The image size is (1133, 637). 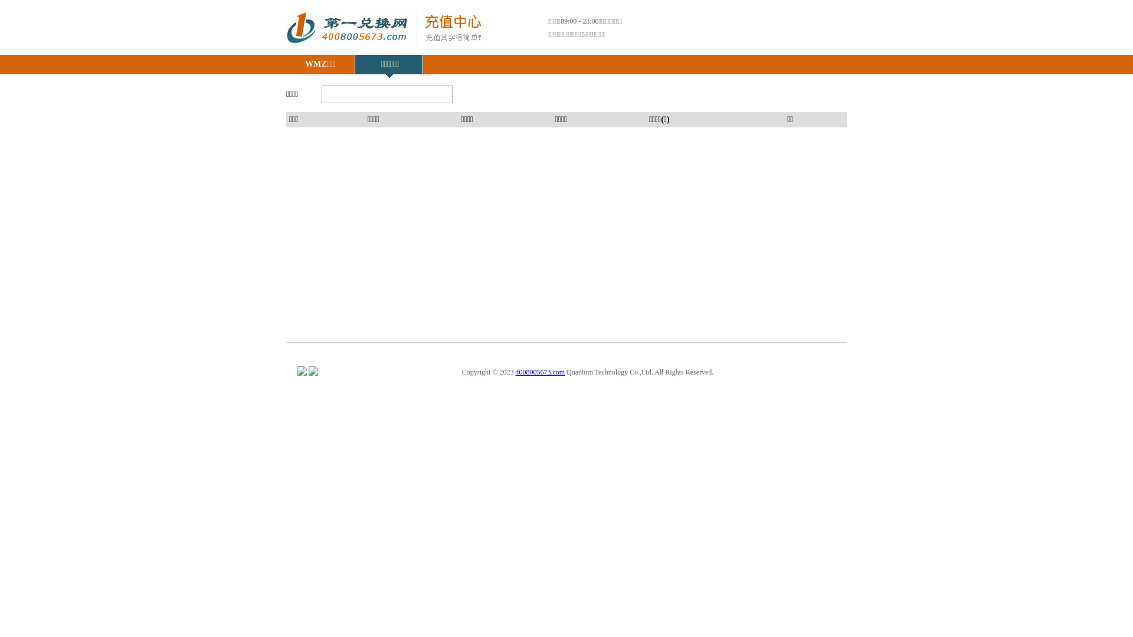 What do you see at coordinates (540, 372) in the screenshot?
I see `4008005673.com` at bounding box center [540, 372].